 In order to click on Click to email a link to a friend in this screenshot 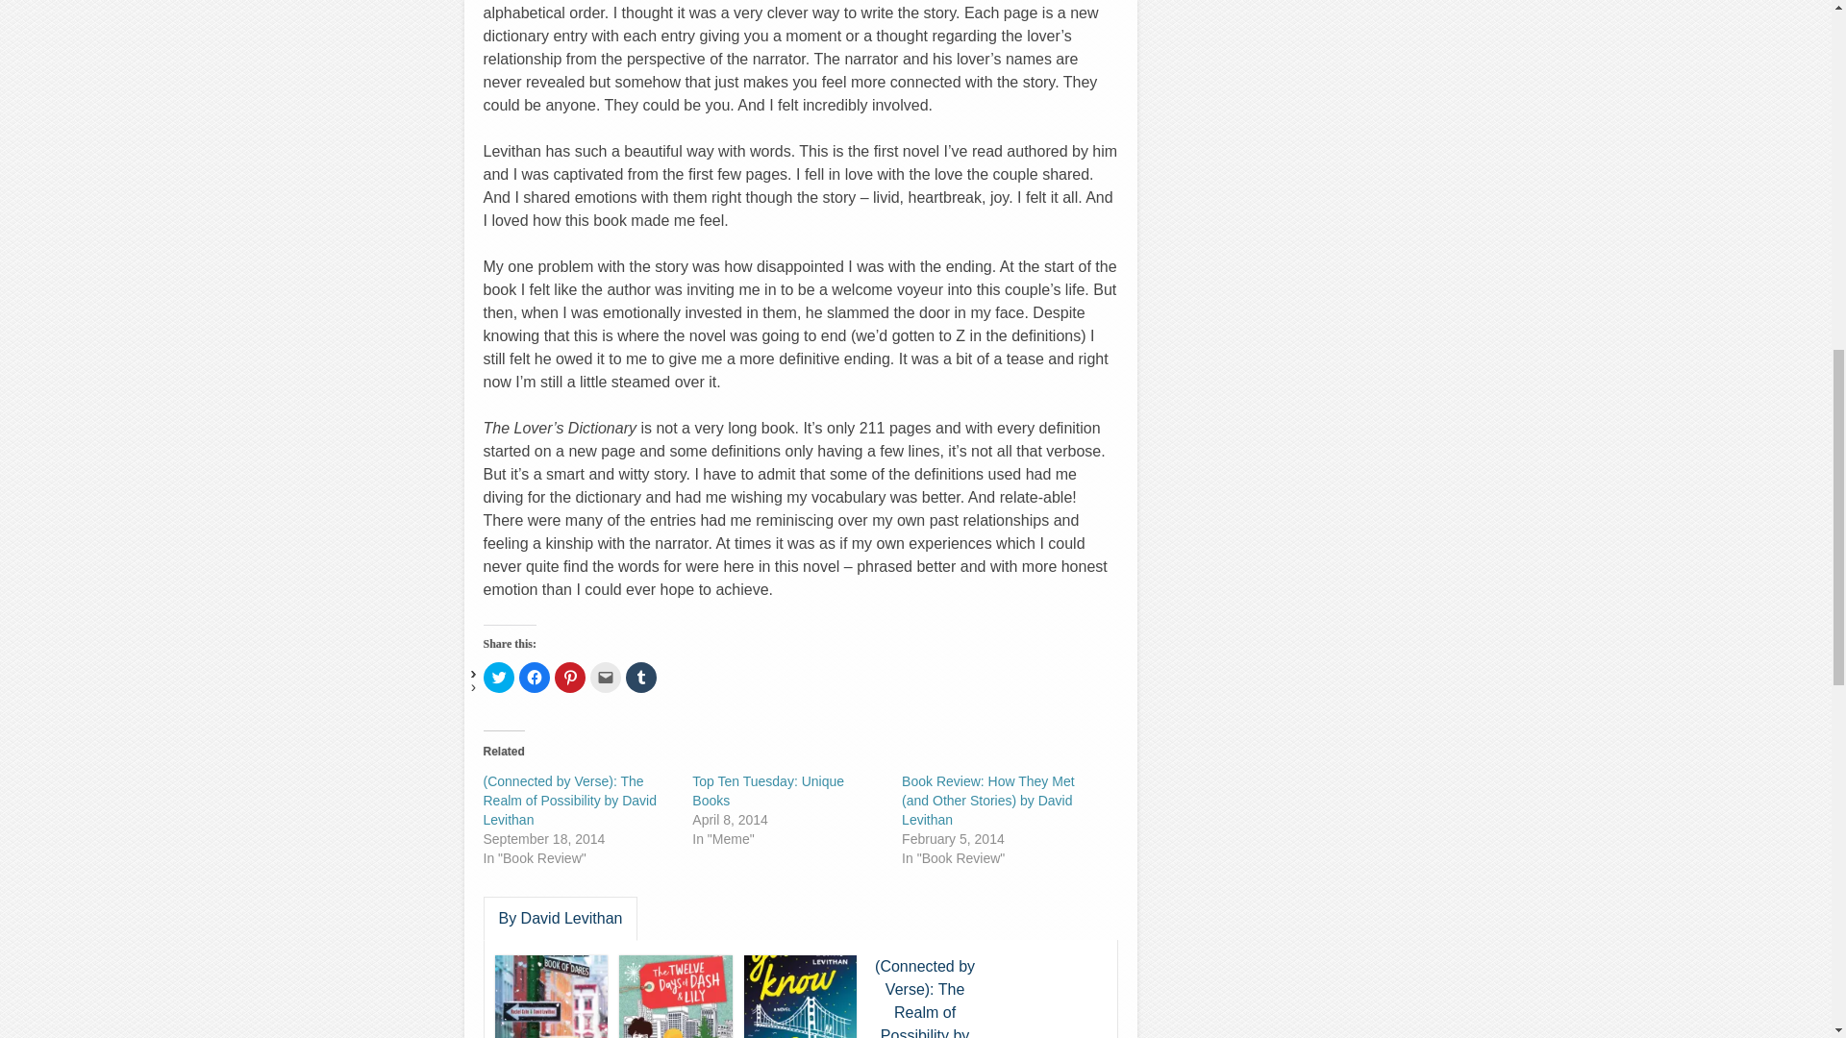, I will do `click(606, 678)`.